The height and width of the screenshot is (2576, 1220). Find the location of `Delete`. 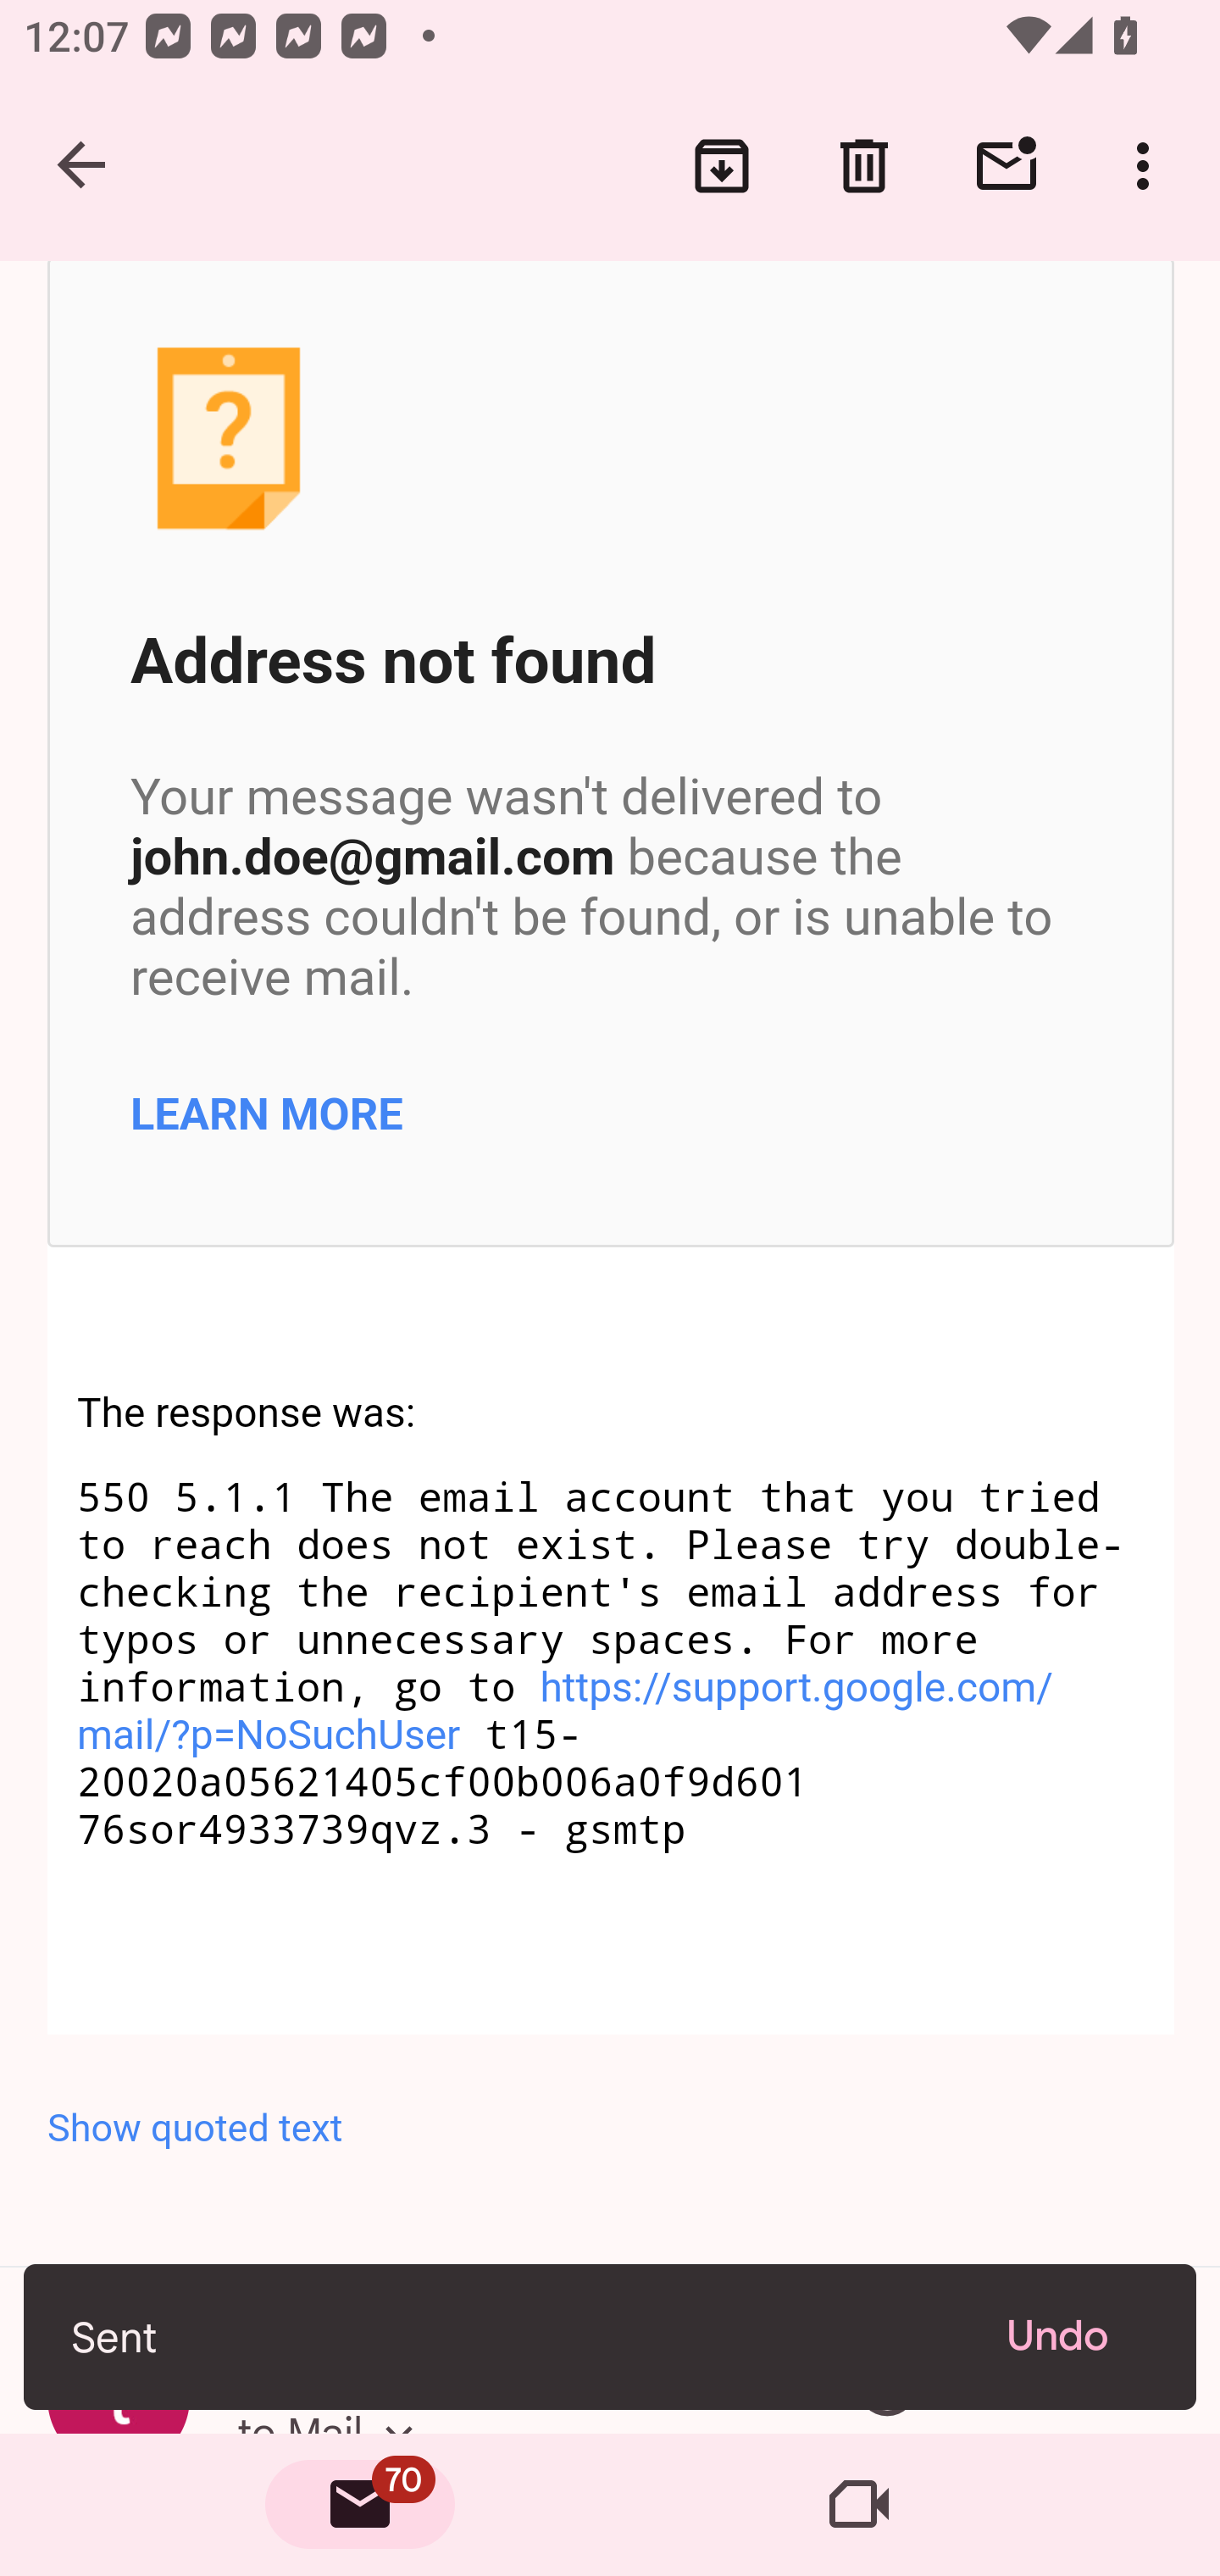

Delete is located at coordinates (864, 166).